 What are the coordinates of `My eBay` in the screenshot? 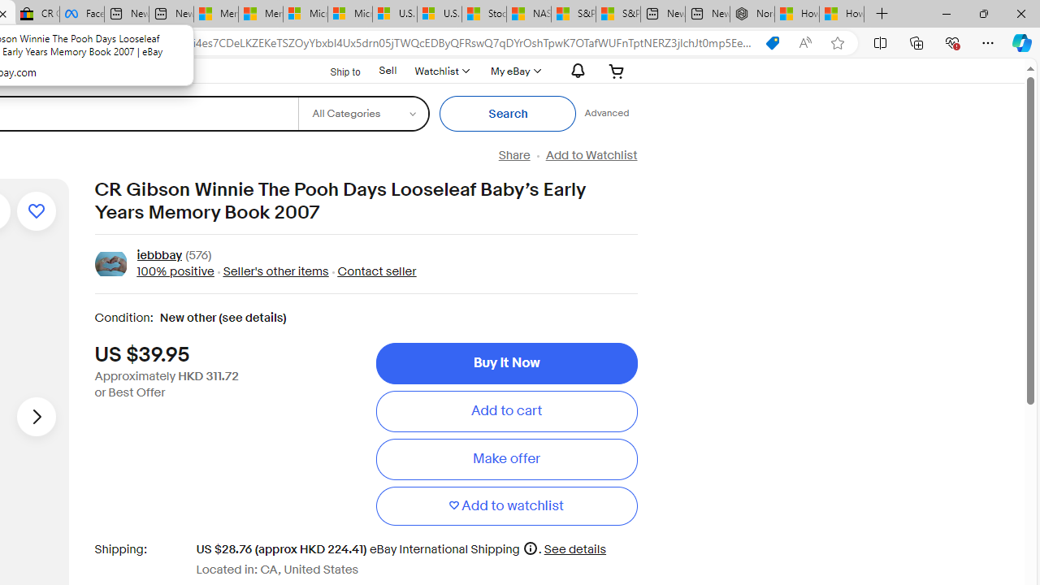 It's located at (513, 71).